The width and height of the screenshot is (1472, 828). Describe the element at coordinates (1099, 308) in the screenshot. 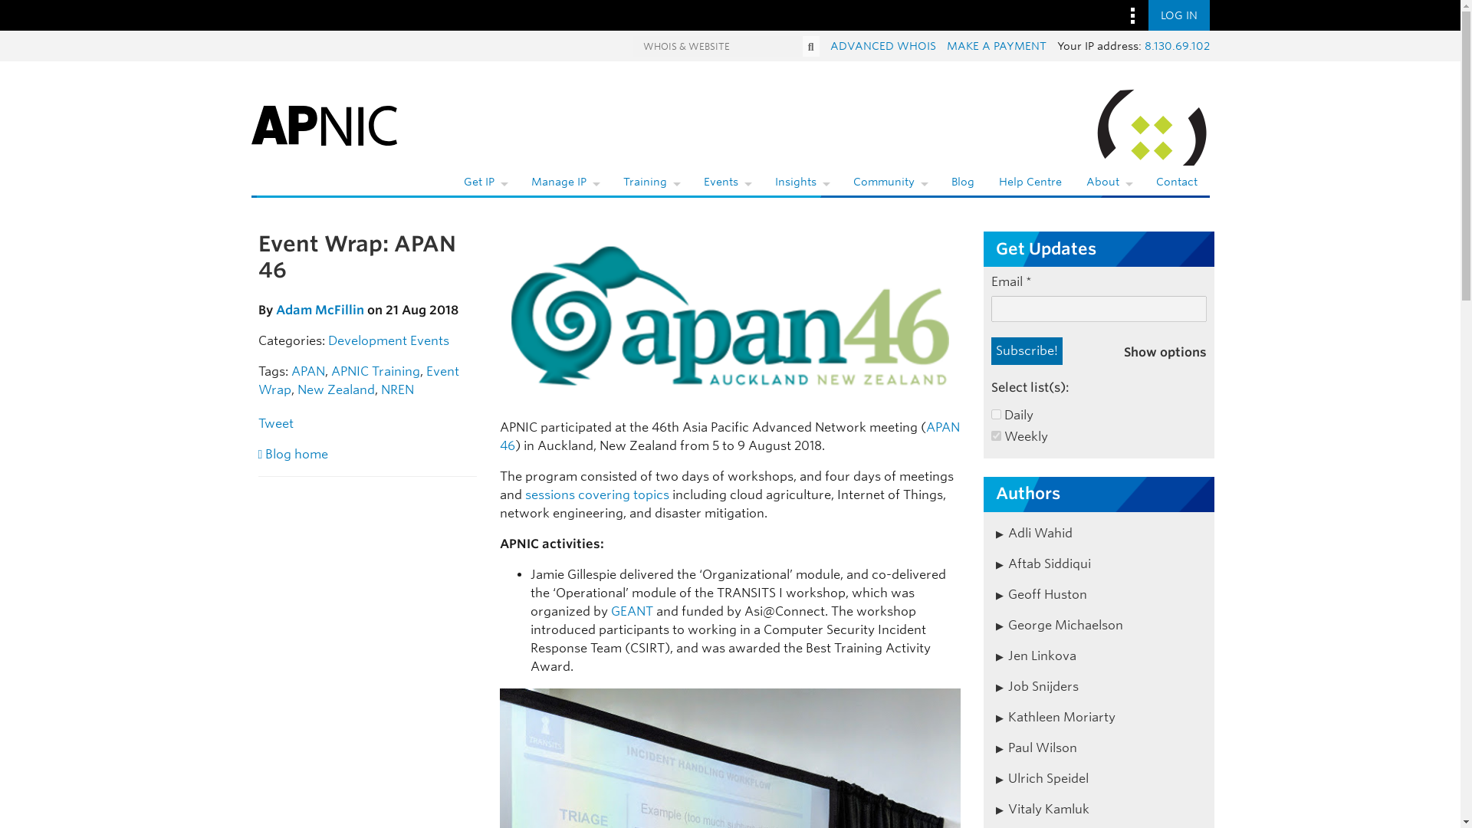

I see `Email` at that location.